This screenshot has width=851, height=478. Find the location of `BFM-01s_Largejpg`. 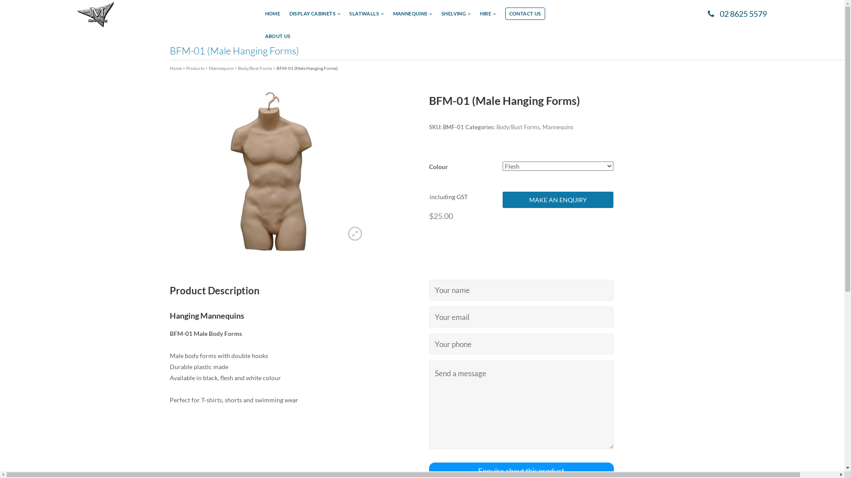

BFM-01s_Largejpg is located at coordinates (270, 170).